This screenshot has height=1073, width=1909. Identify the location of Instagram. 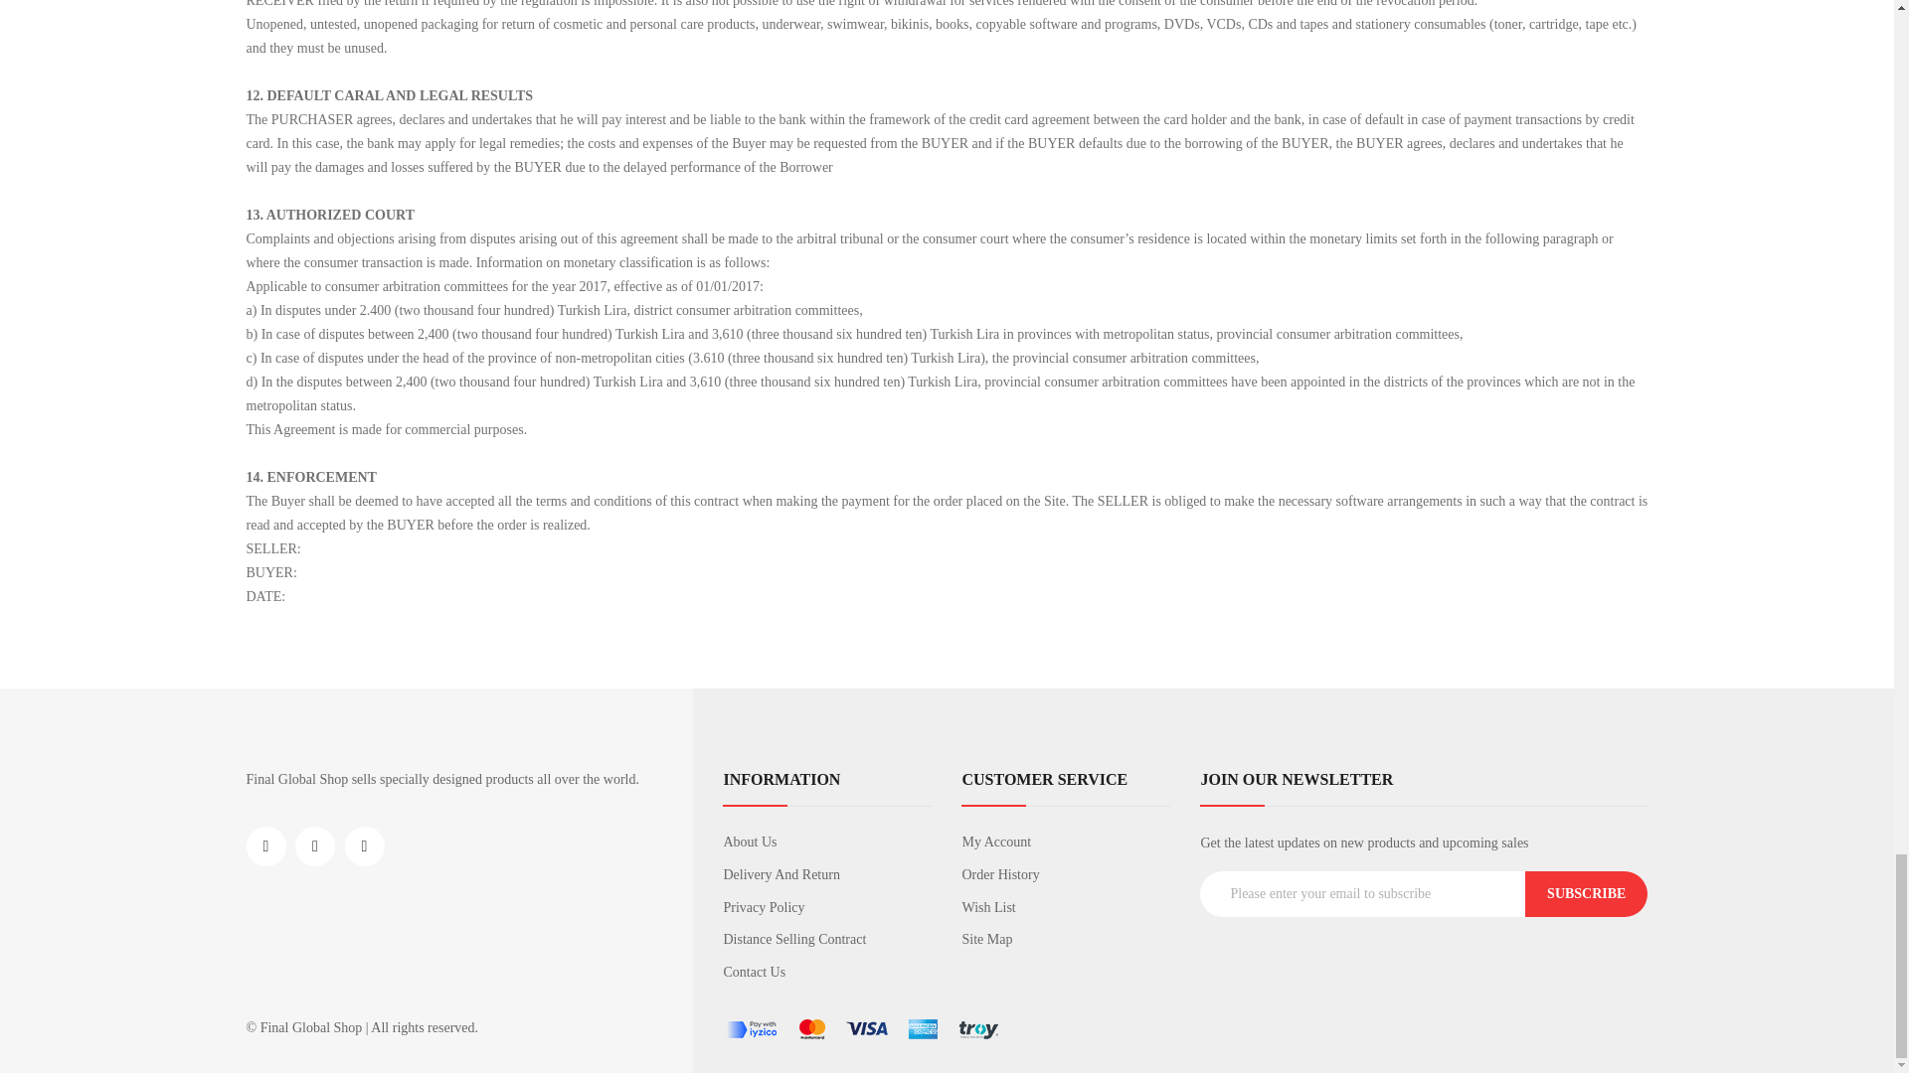
(315, 845).